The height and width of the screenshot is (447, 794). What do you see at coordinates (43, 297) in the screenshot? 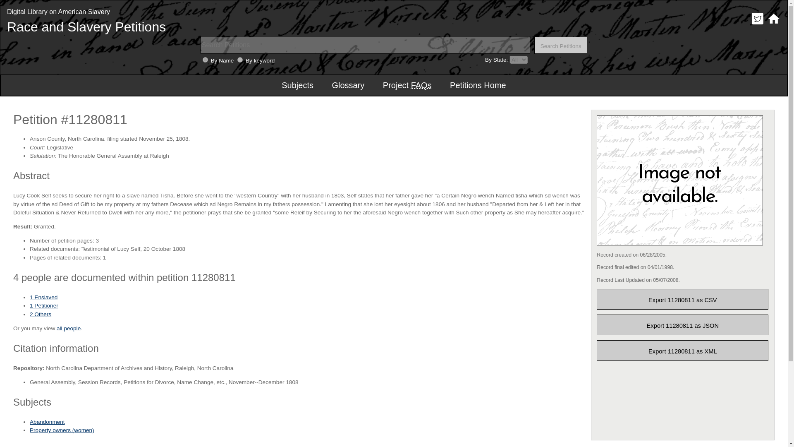
I see `1 Enslaved` at bounding box center [43, 297].